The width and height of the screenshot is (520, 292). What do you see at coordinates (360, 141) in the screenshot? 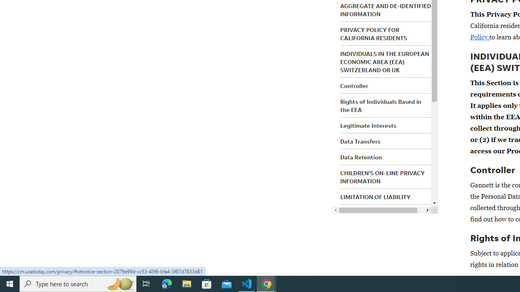
I see `Data Transfers` at bounding box center [360, 141].